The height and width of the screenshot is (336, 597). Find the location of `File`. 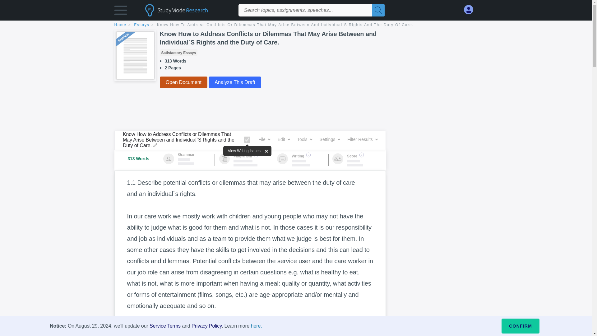

File is located at coordinates (264, 139).